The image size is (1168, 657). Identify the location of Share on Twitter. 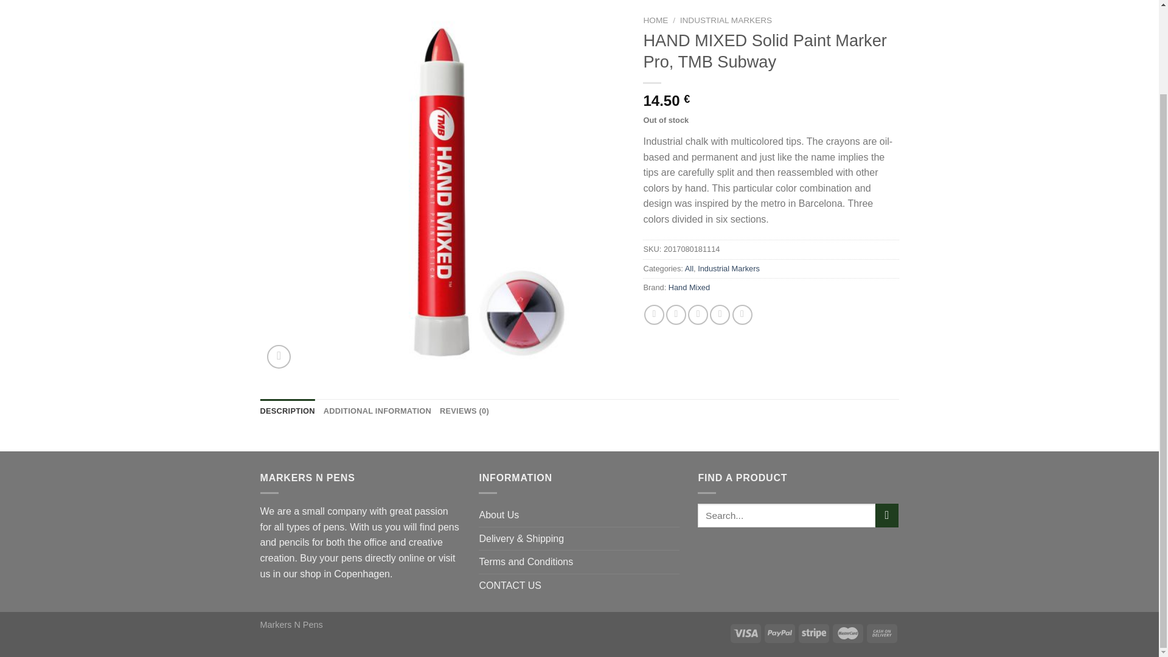
(676, 315).